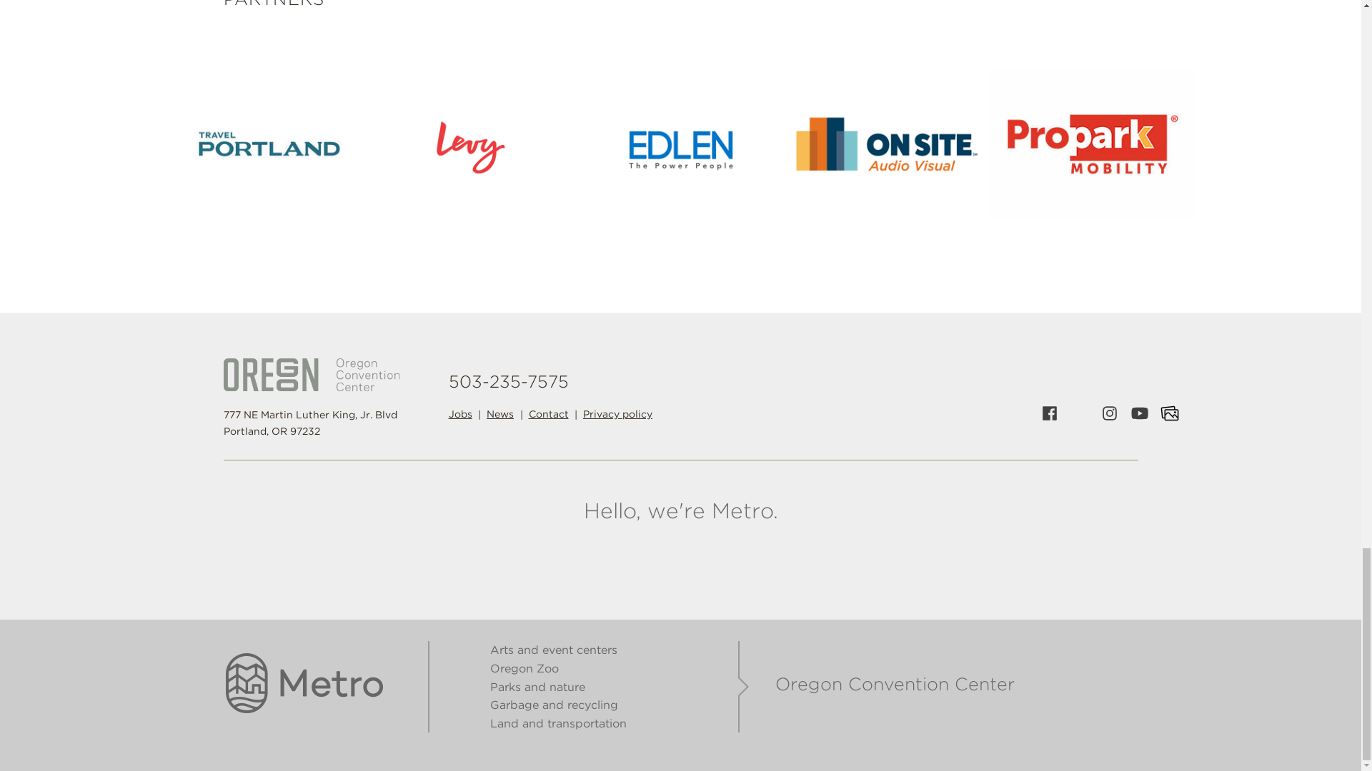  Describe the element at coordinates (680, 143) in the screenshot. I see `Edlen` at that location.